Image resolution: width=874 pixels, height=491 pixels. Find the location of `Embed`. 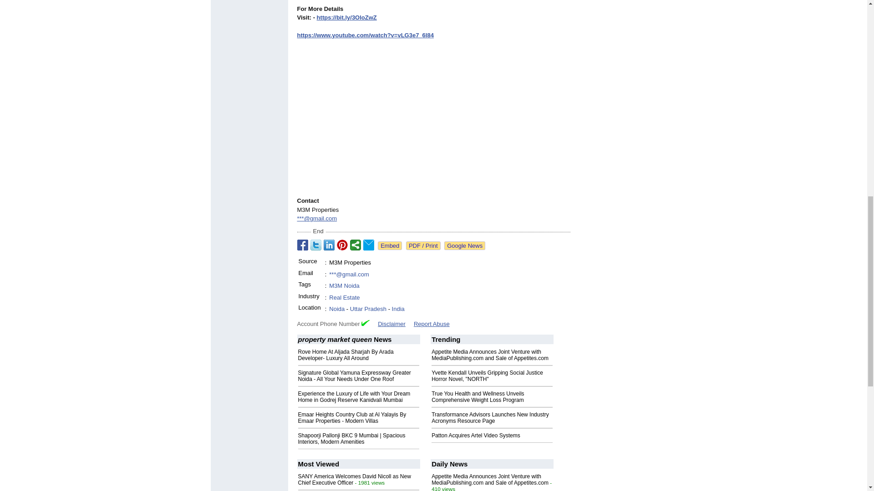

Embed is located at coordinates (390, 245).